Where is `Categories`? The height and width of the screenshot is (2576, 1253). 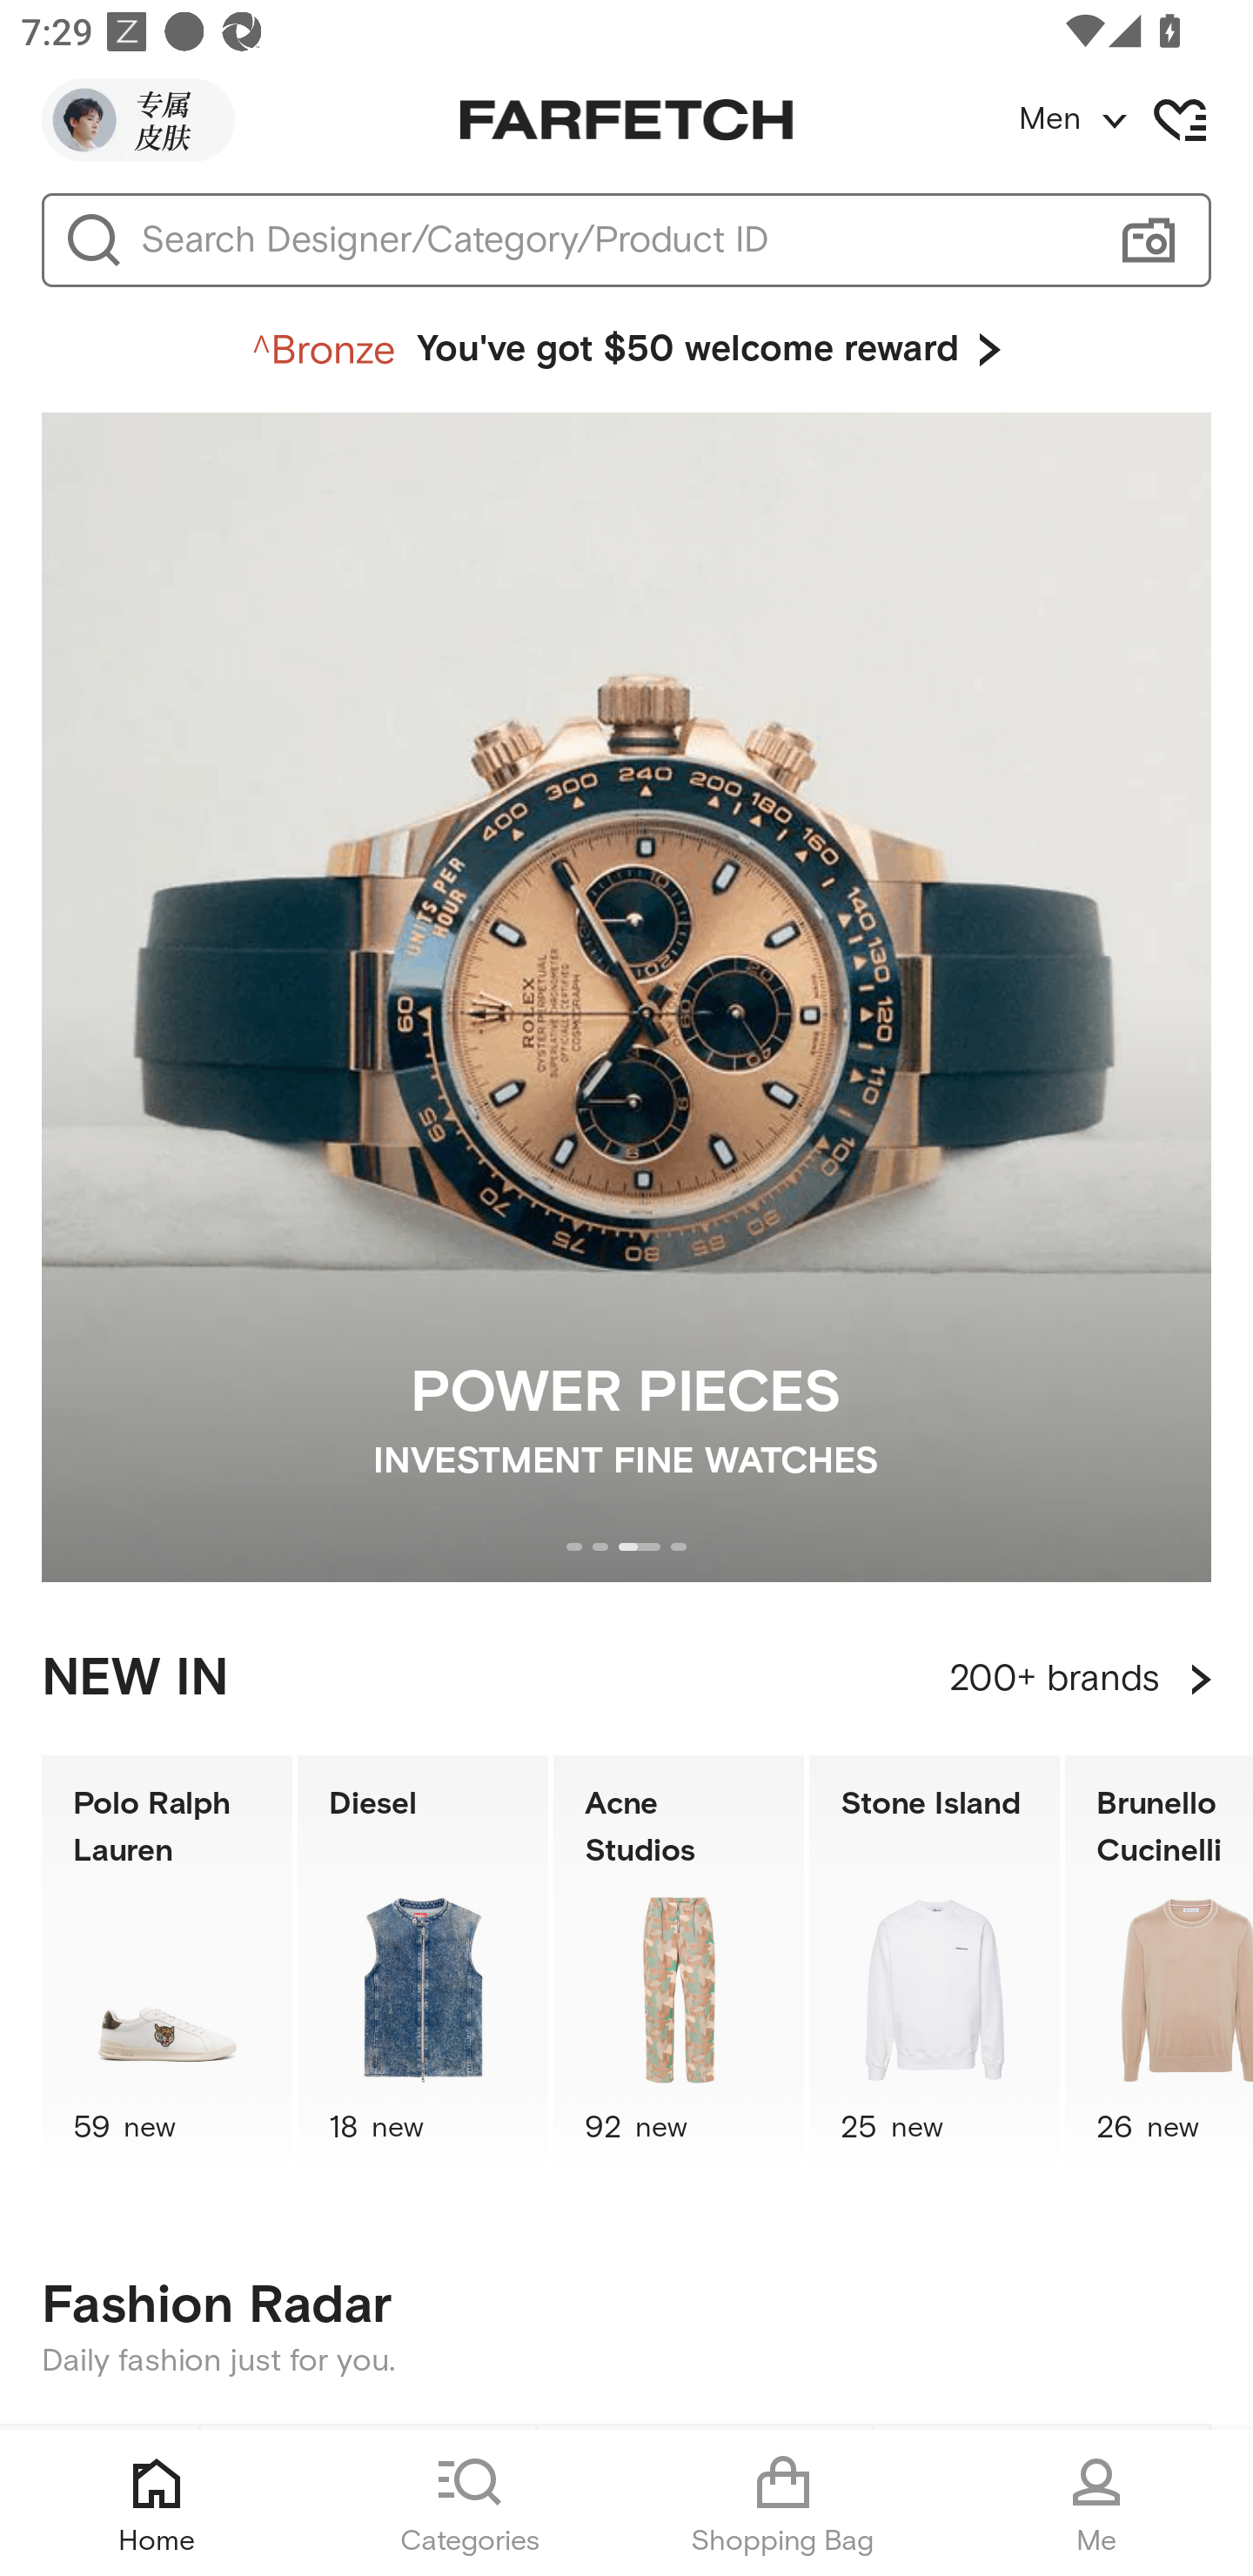 Categories is located at coordinates (470, 2503).